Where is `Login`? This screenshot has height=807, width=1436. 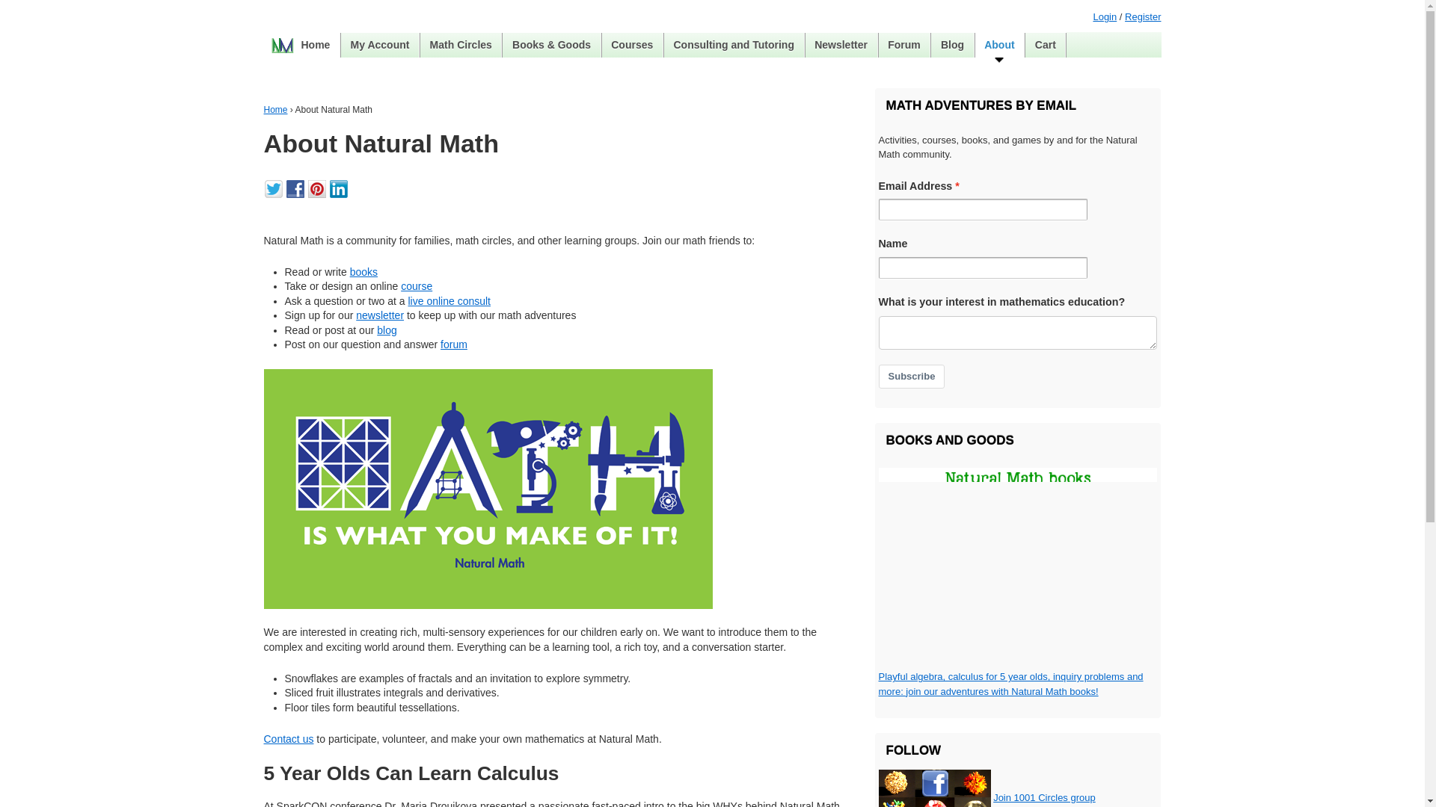
Login is located at coordinates (1105, 16).